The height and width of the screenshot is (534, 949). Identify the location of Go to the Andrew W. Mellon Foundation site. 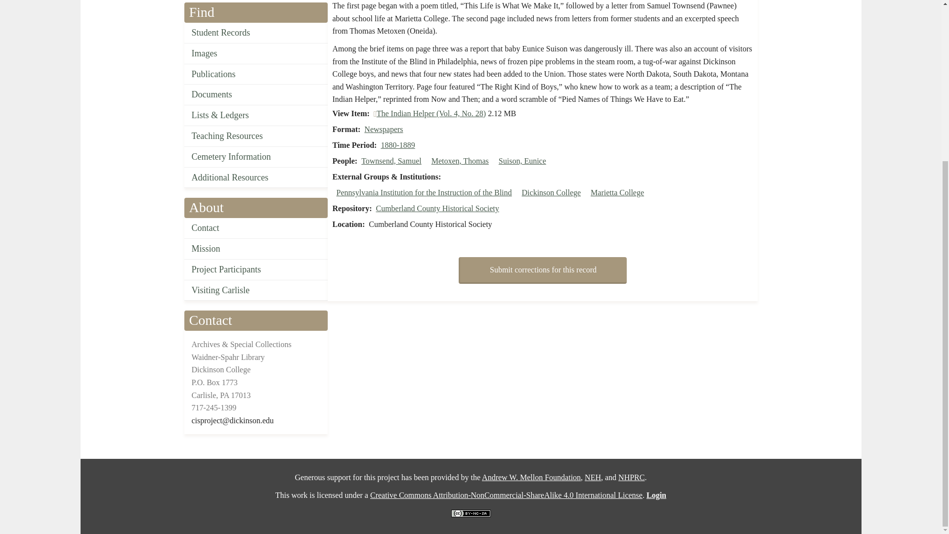
(531, 477).